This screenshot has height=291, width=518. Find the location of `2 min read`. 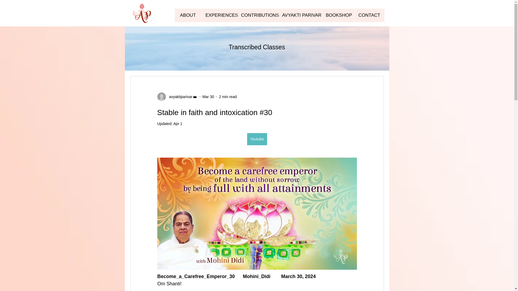

2 min read is located at coordinates (228, 96).